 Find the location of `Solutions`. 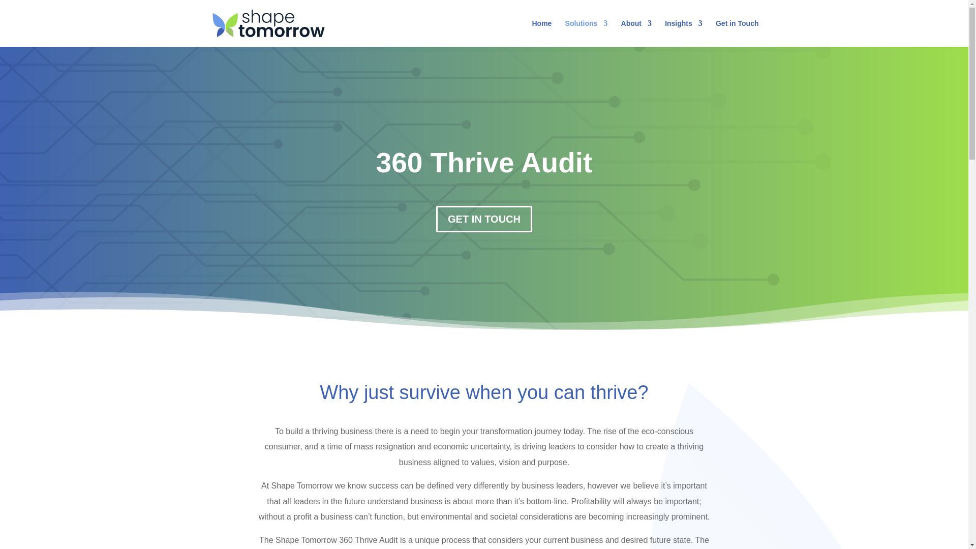

Solutions is located at coordinates (587, 33).